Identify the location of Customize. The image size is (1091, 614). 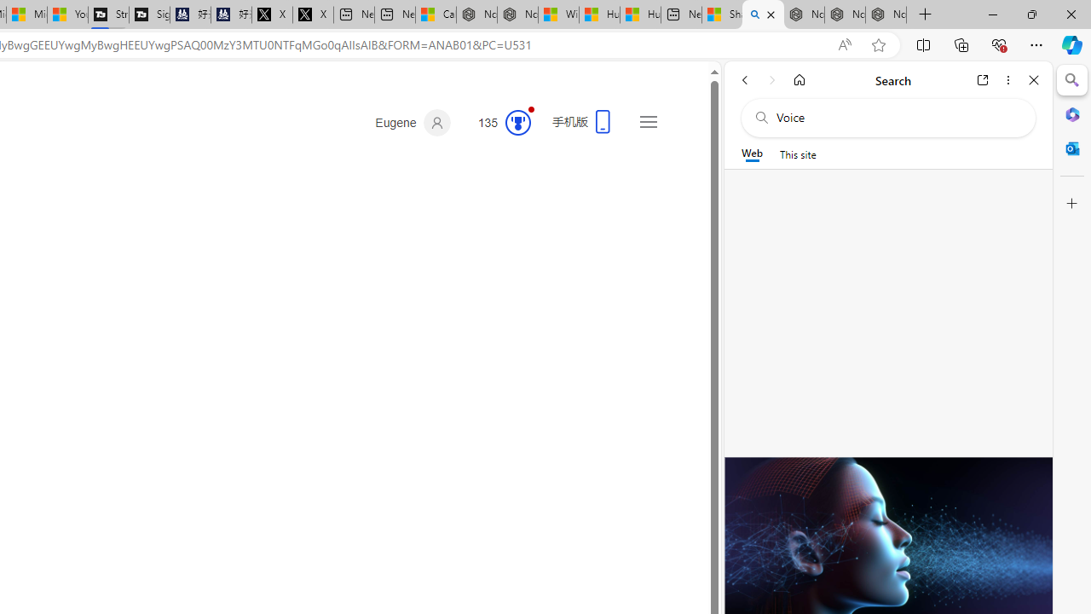
(1072, 204).